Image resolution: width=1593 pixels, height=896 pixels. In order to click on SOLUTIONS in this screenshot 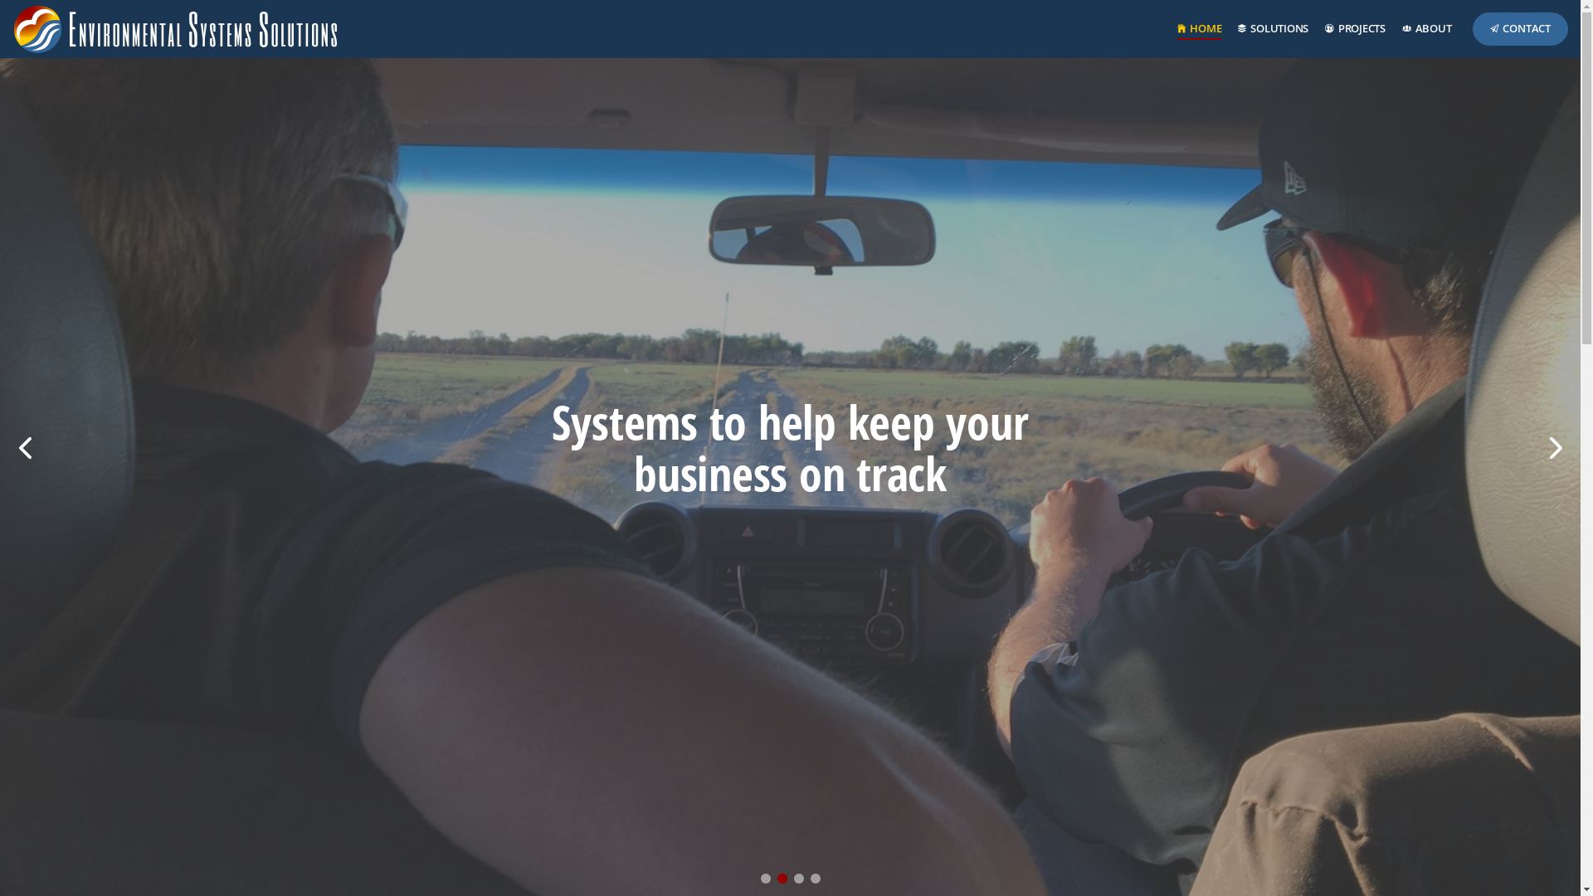, I will do `click(1273, 29)`.